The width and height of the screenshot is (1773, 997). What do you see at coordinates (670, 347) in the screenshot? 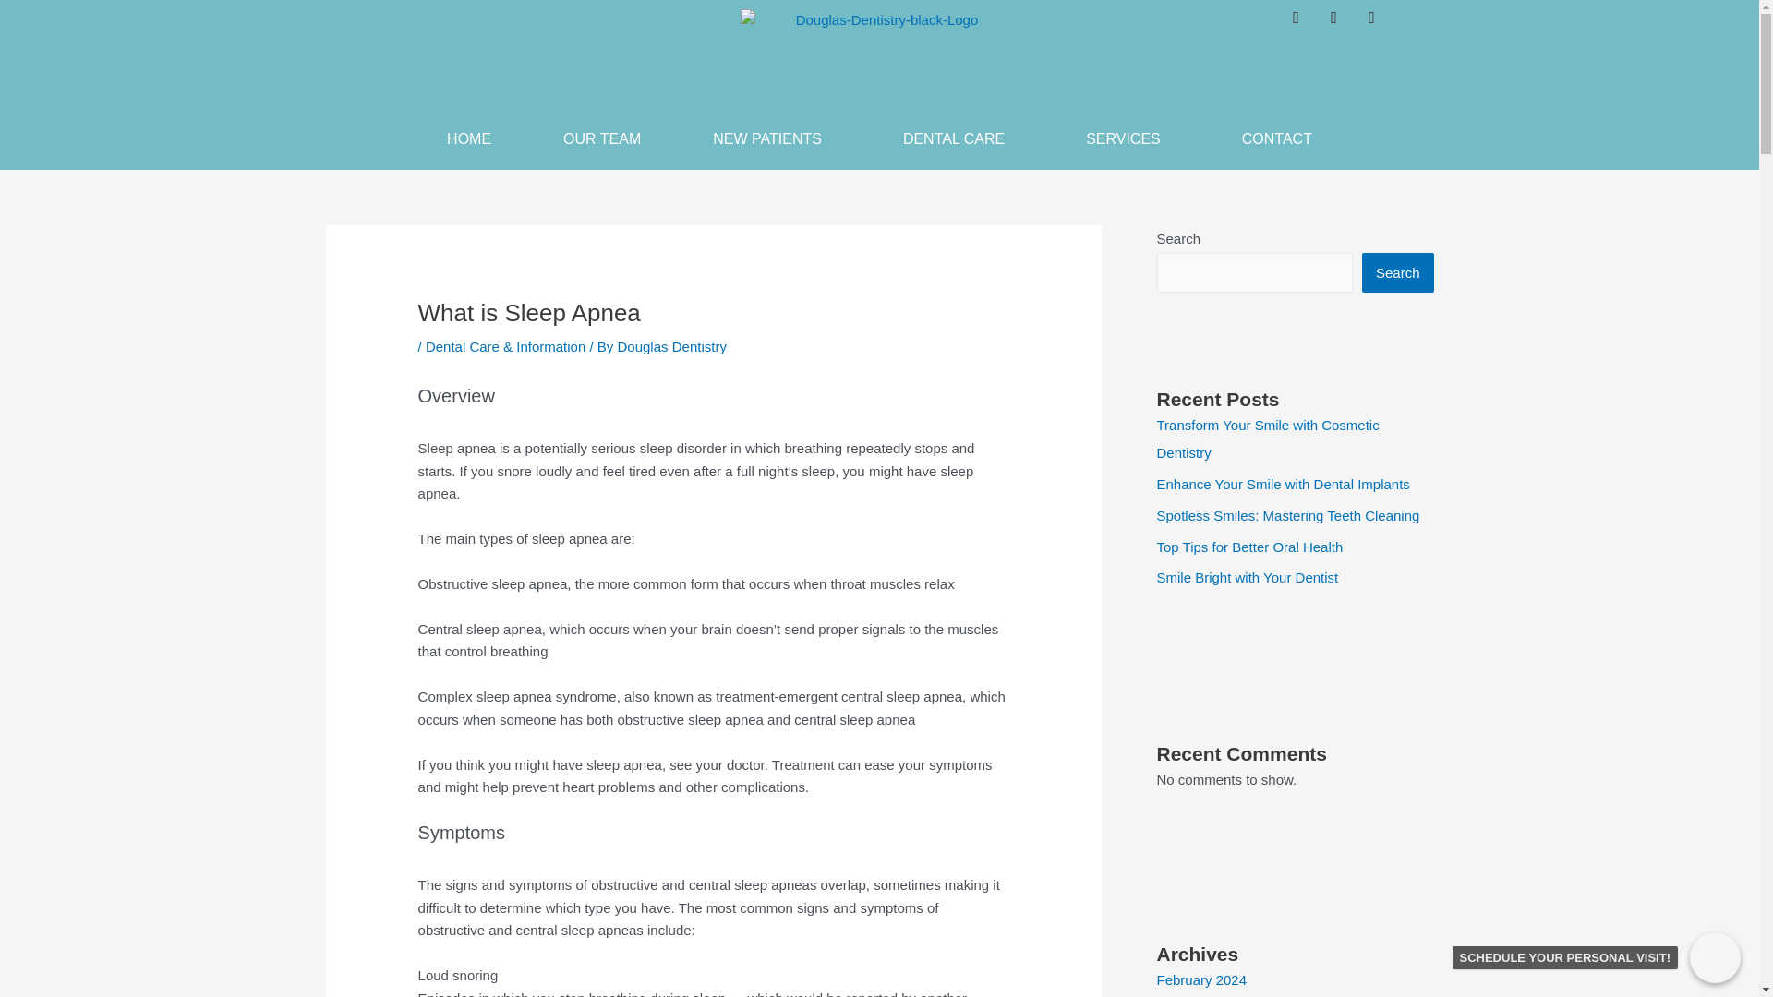
I see `View all posts by Douglas Dentistry` at bounding box center [670, 347].